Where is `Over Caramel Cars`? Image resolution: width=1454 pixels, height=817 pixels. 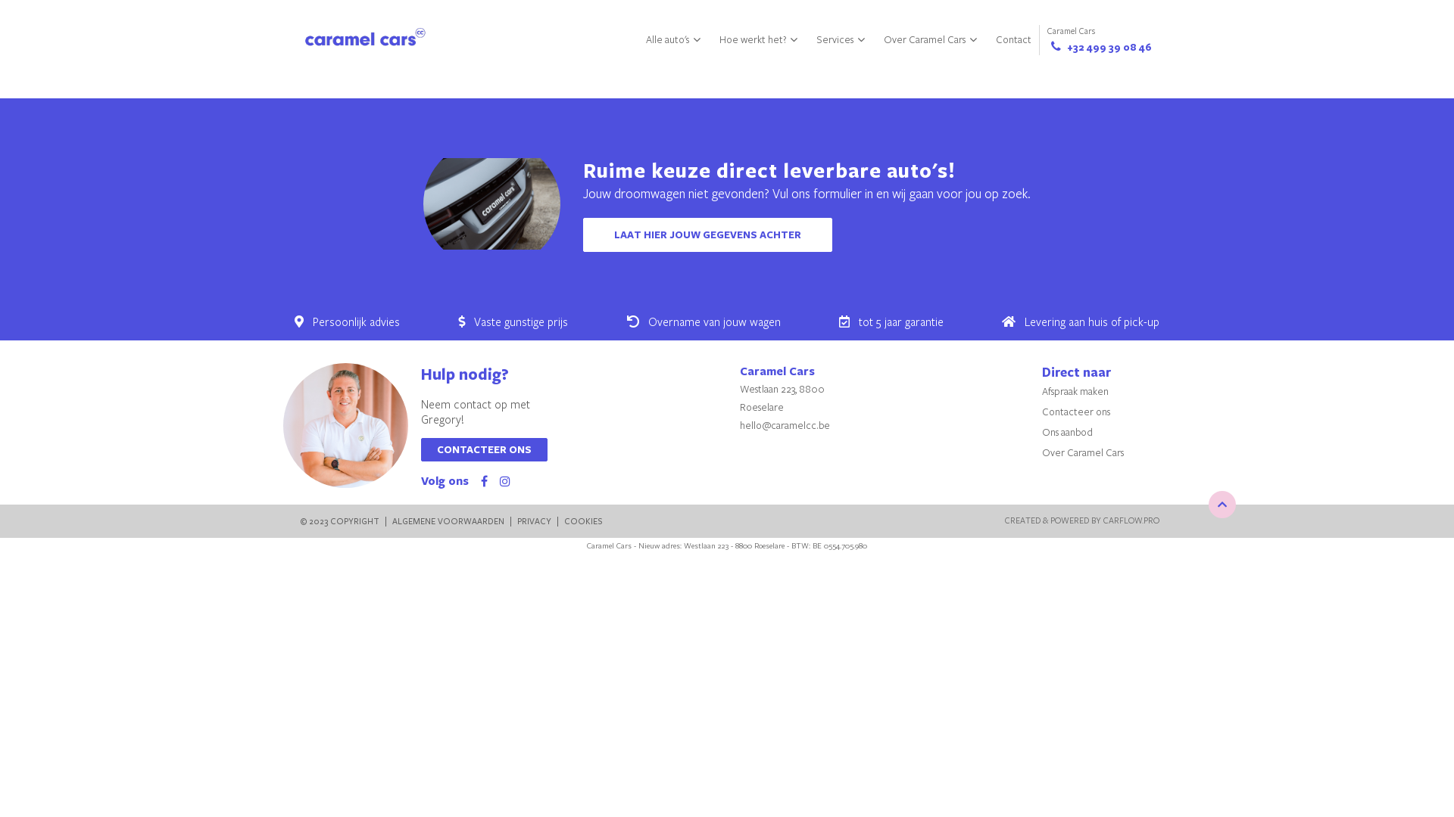
Over Caramel Cars is located at coordinates (932, 39).